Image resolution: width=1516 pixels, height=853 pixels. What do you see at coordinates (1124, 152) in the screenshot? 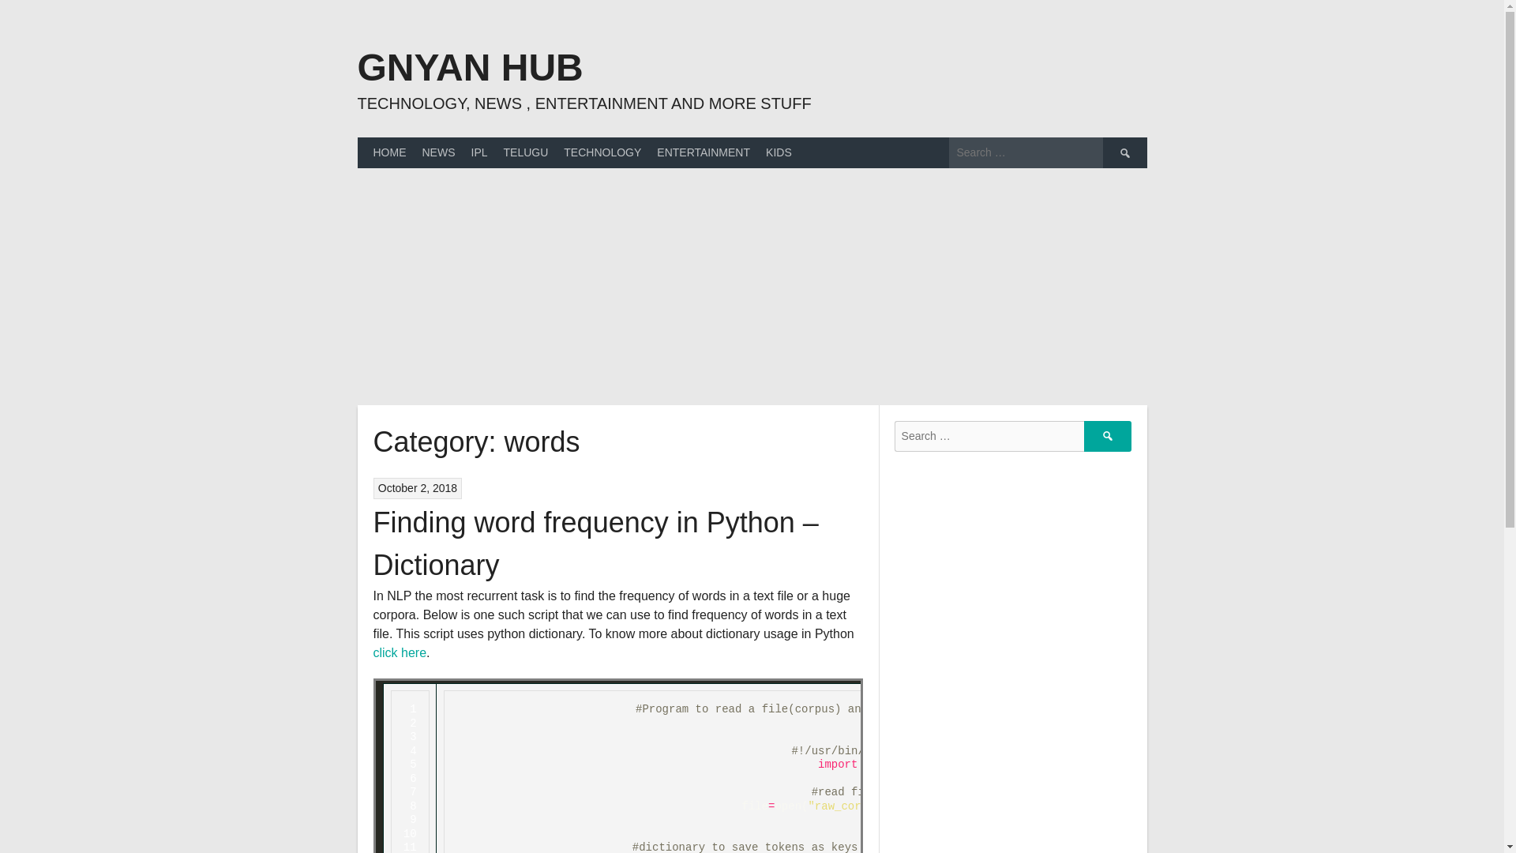
I see `Search` at bounding box center [1124, 152].